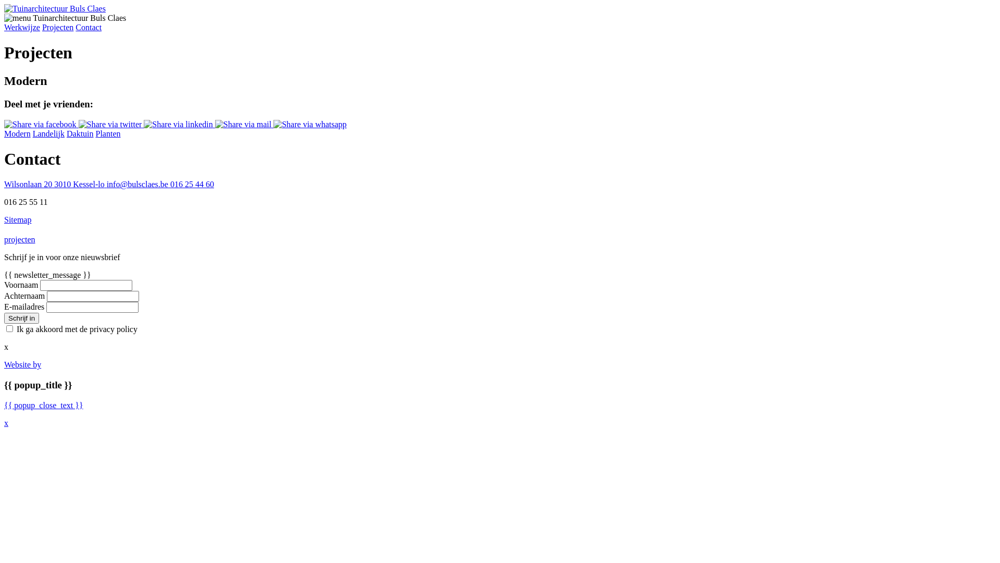  Describe the element at coordinates (20, 240) in the screenshot. I see `projecten` at that location.